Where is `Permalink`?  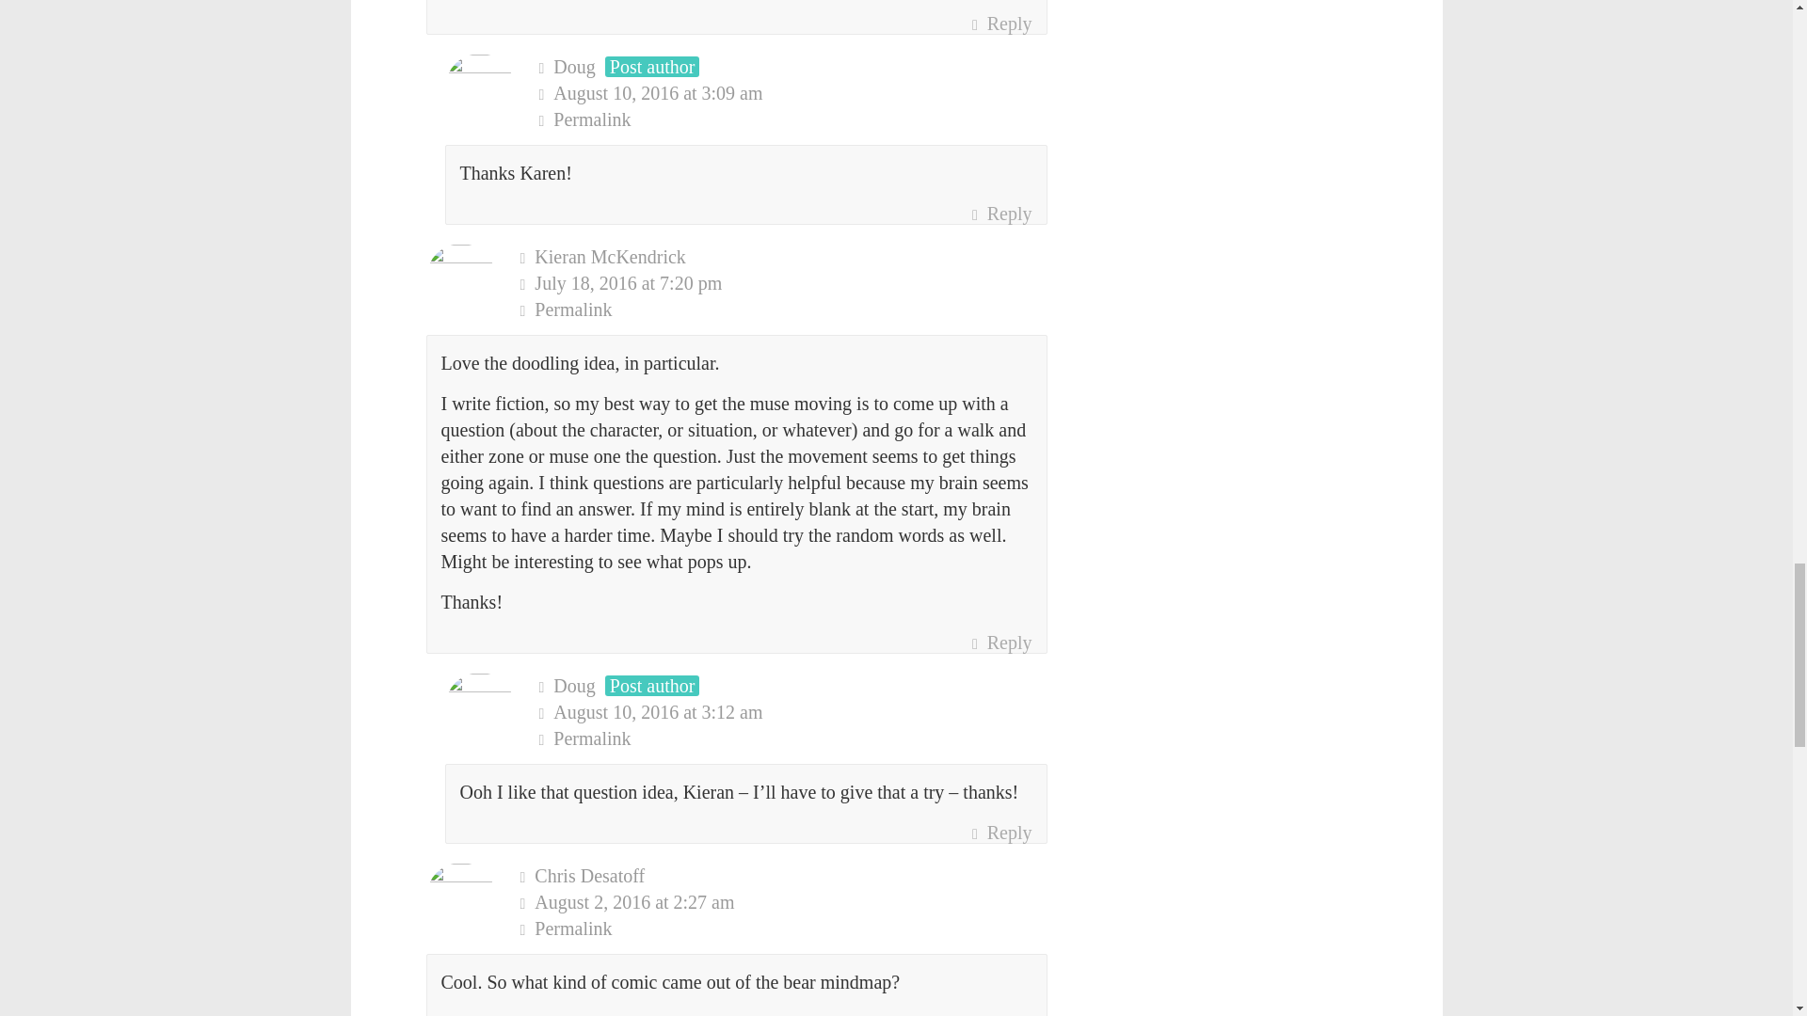
Permalink is located at coordinates (792, 738).